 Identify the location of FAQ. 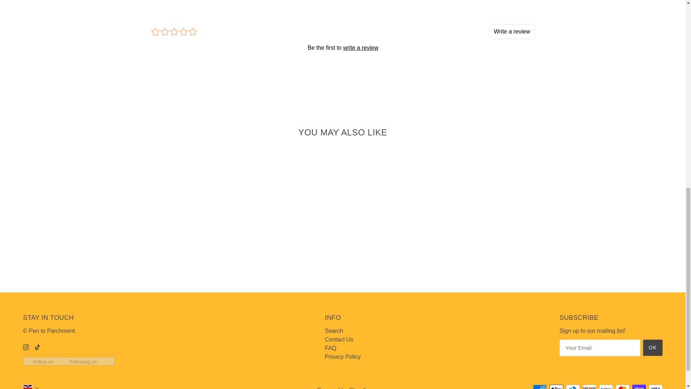
(330, 348).